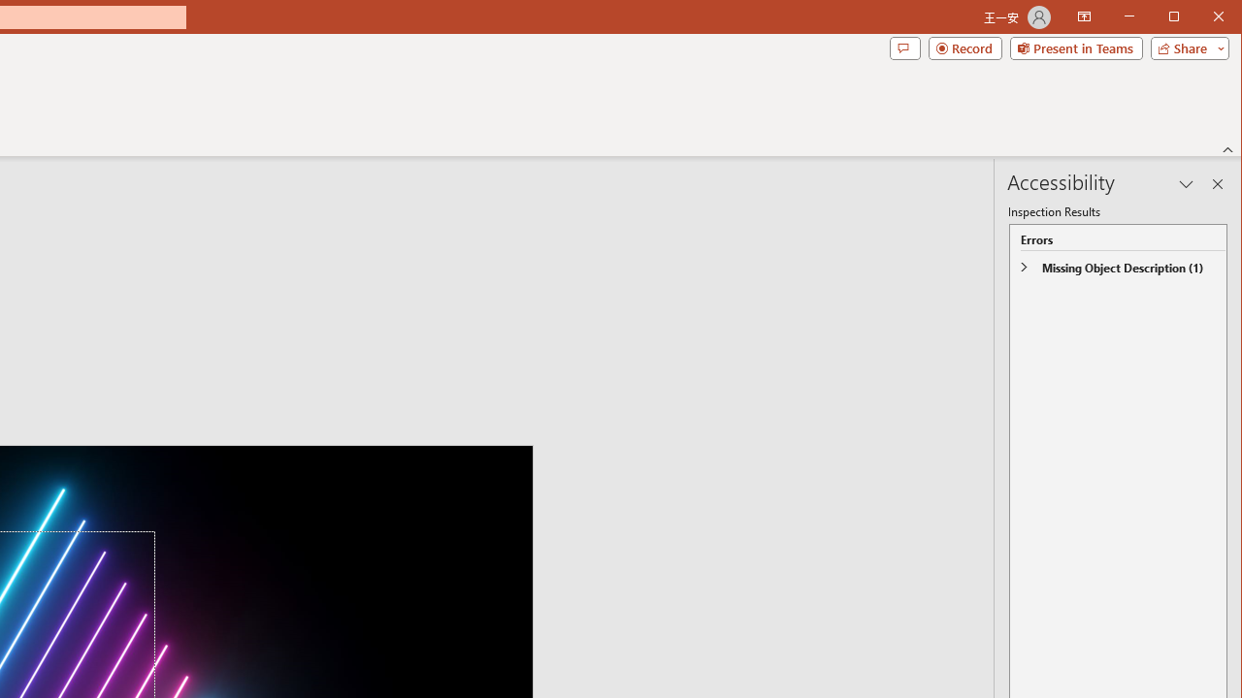  Describe the element at coordinates (1201, 17) in the screenshot. I see `Maximize` at that location.